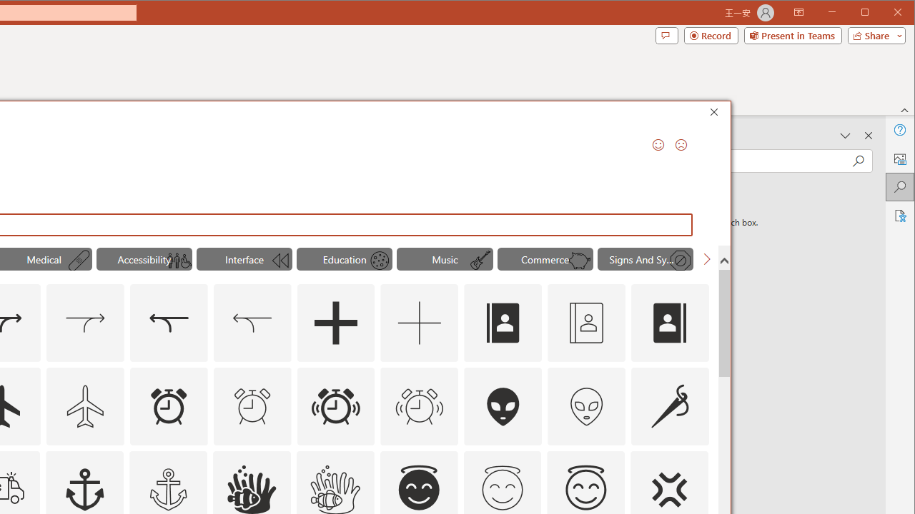 The height and width of the screenshot is (514, 915). I want to click on AutomationID: Icons_AlarmClock_M, so click(252, 405).